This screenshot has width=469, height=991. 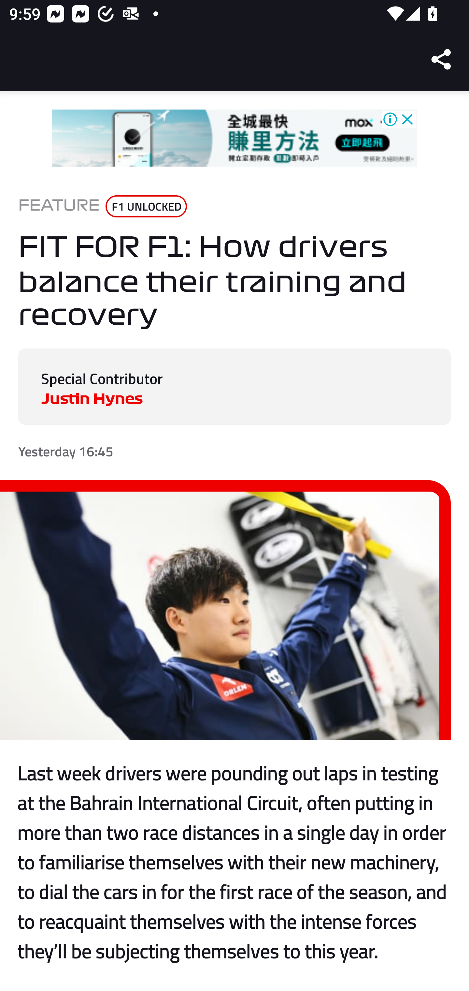 What do you see at coordinates (442, 59) in the screenshot?
I see `Share` at bounding box center [442, 59].